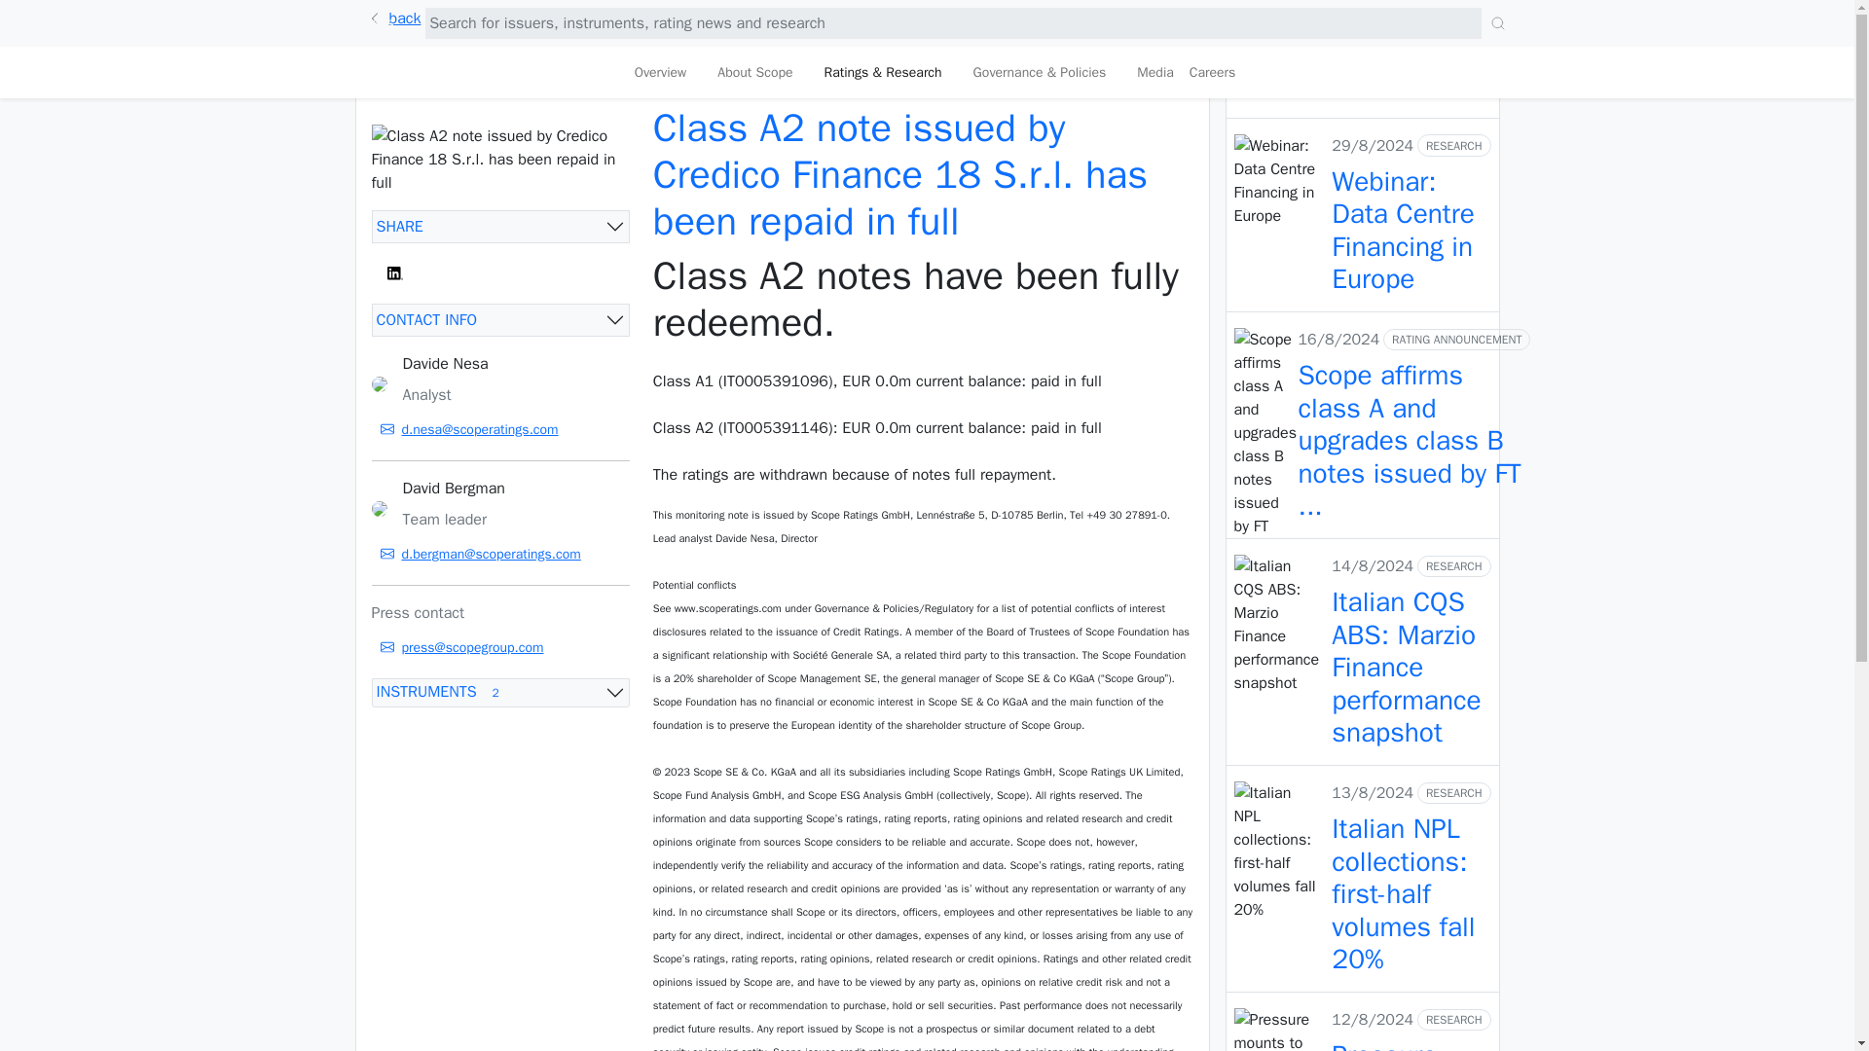 Image resolution: width=1869 pixels, height=1051 pixels. Describe the element at coordinates (1133, 84) in the screenshot. I see `Send Email to Team Leader` at that location.